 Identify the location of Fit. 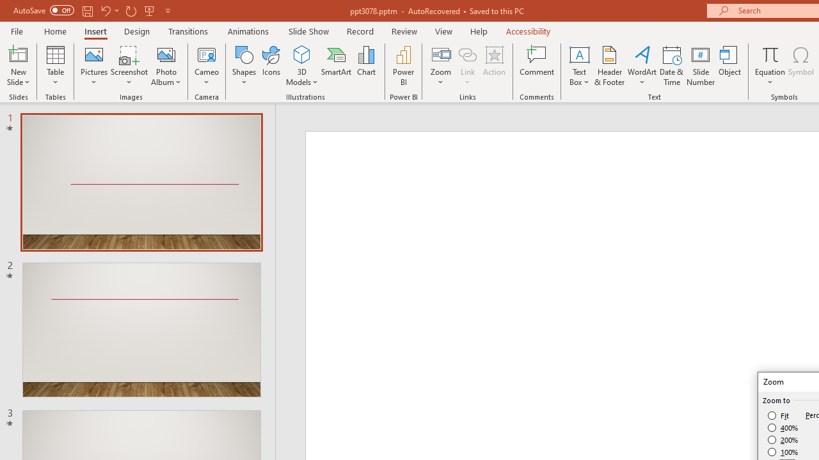
(779, 415).